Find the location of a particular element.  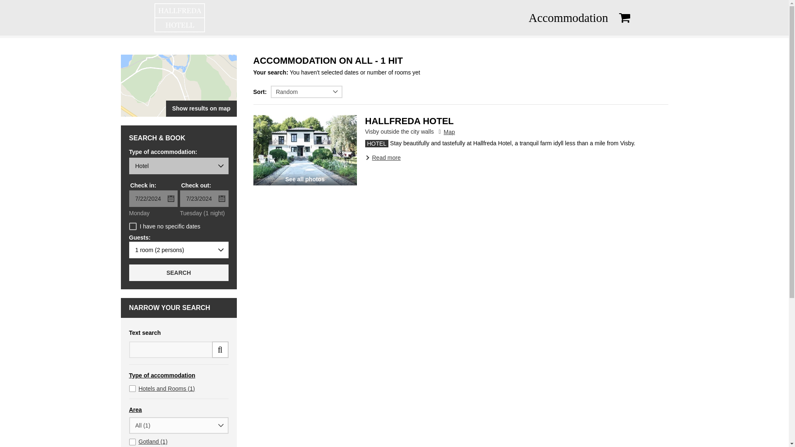

HALLFREDA HOTEL is located at coordinates (409, 121).